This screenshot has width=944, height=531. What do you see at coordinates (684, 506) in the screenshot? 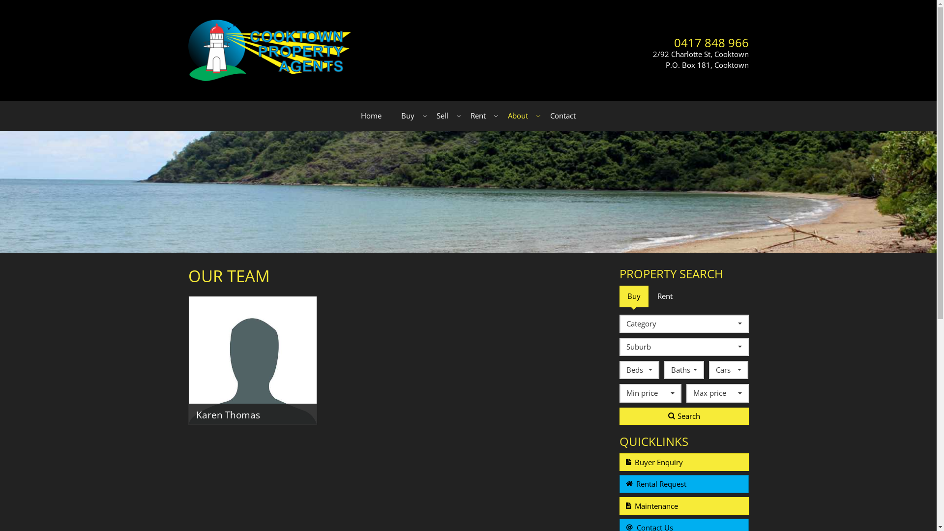
I see `Maintenance` at bounding box center [684, 506].